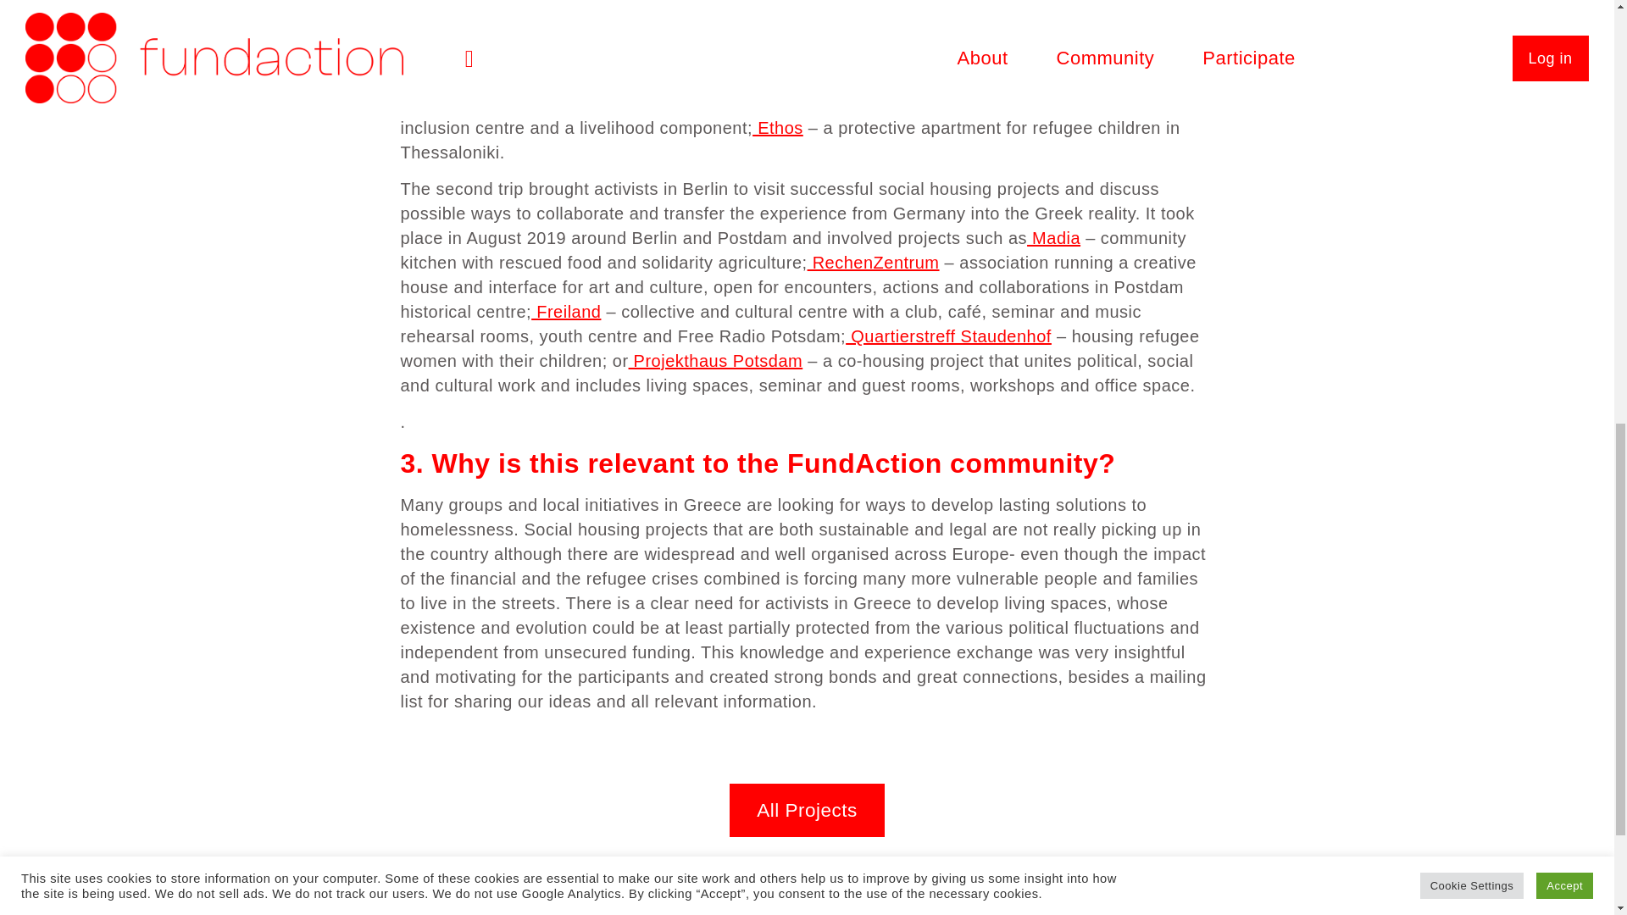  Describe the element at coordinates (715, 361) in the screenshot. I see `Projekthaus Potsdam` at that location.